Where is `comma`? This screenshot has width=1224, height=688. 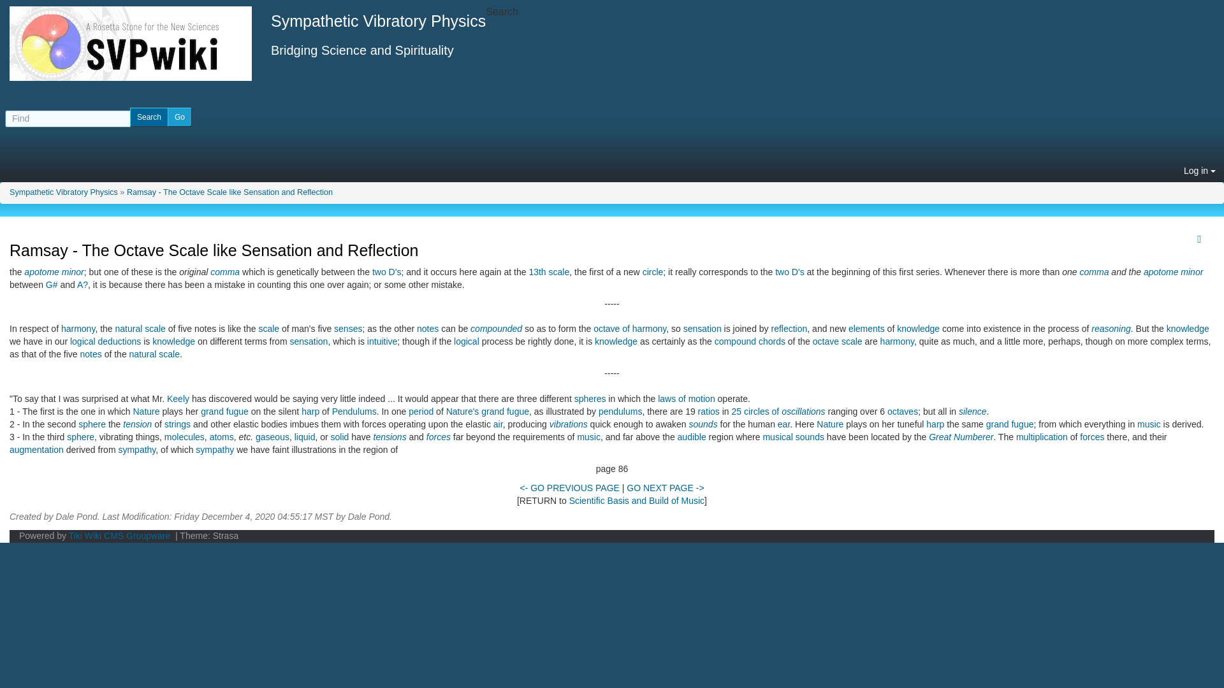 comma is located at coordinates (225, 272).